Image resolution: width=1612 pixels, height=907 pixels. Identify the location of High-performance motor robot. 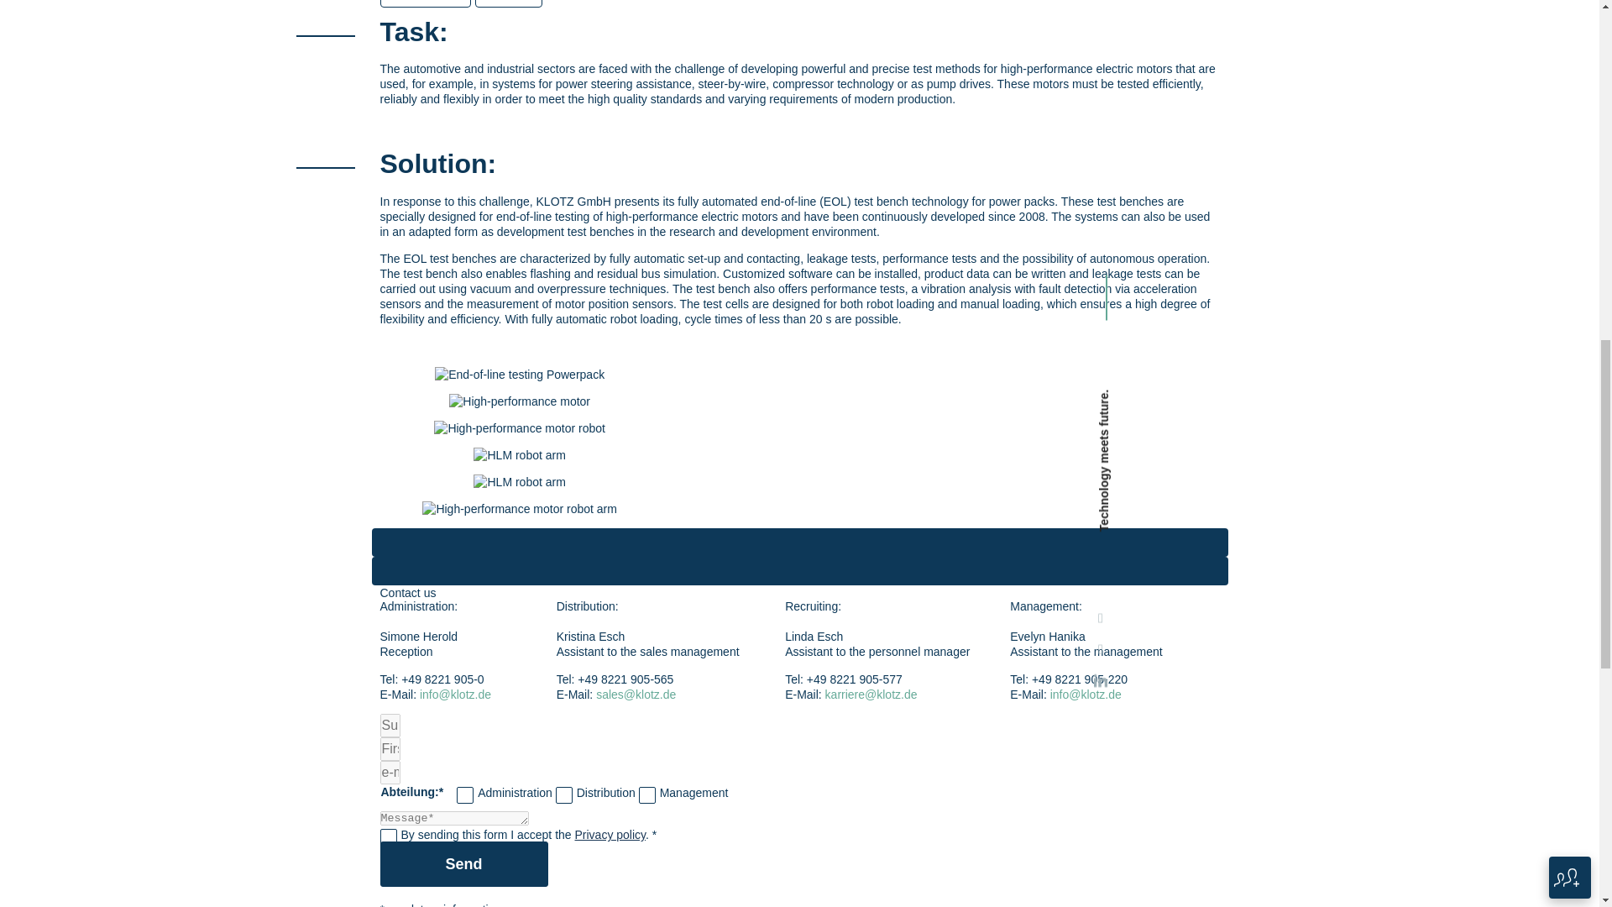
(519, 428).